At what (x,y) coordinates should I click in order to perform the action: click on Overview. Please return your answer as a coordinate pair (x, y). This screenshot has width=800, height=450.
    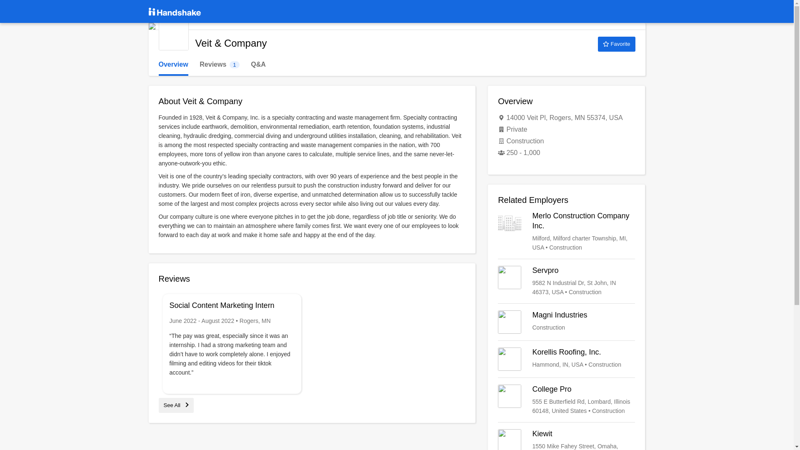
    Looking at the image, I should click on (616, 44).